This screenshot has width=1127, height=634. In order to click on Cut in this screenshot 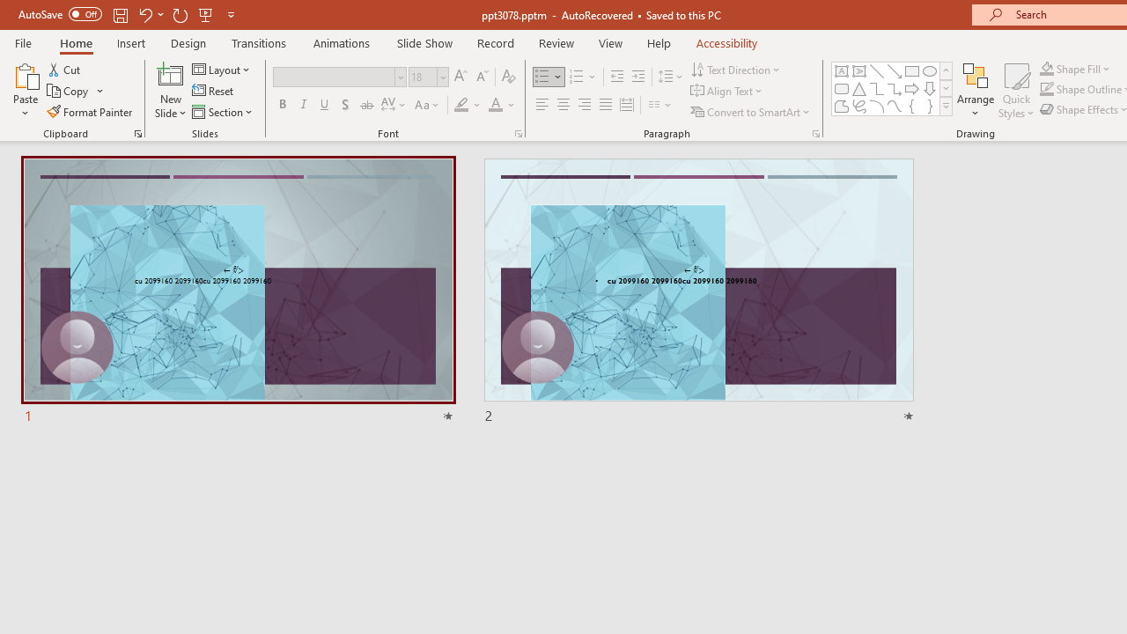, I will do `click(65, 69)`.